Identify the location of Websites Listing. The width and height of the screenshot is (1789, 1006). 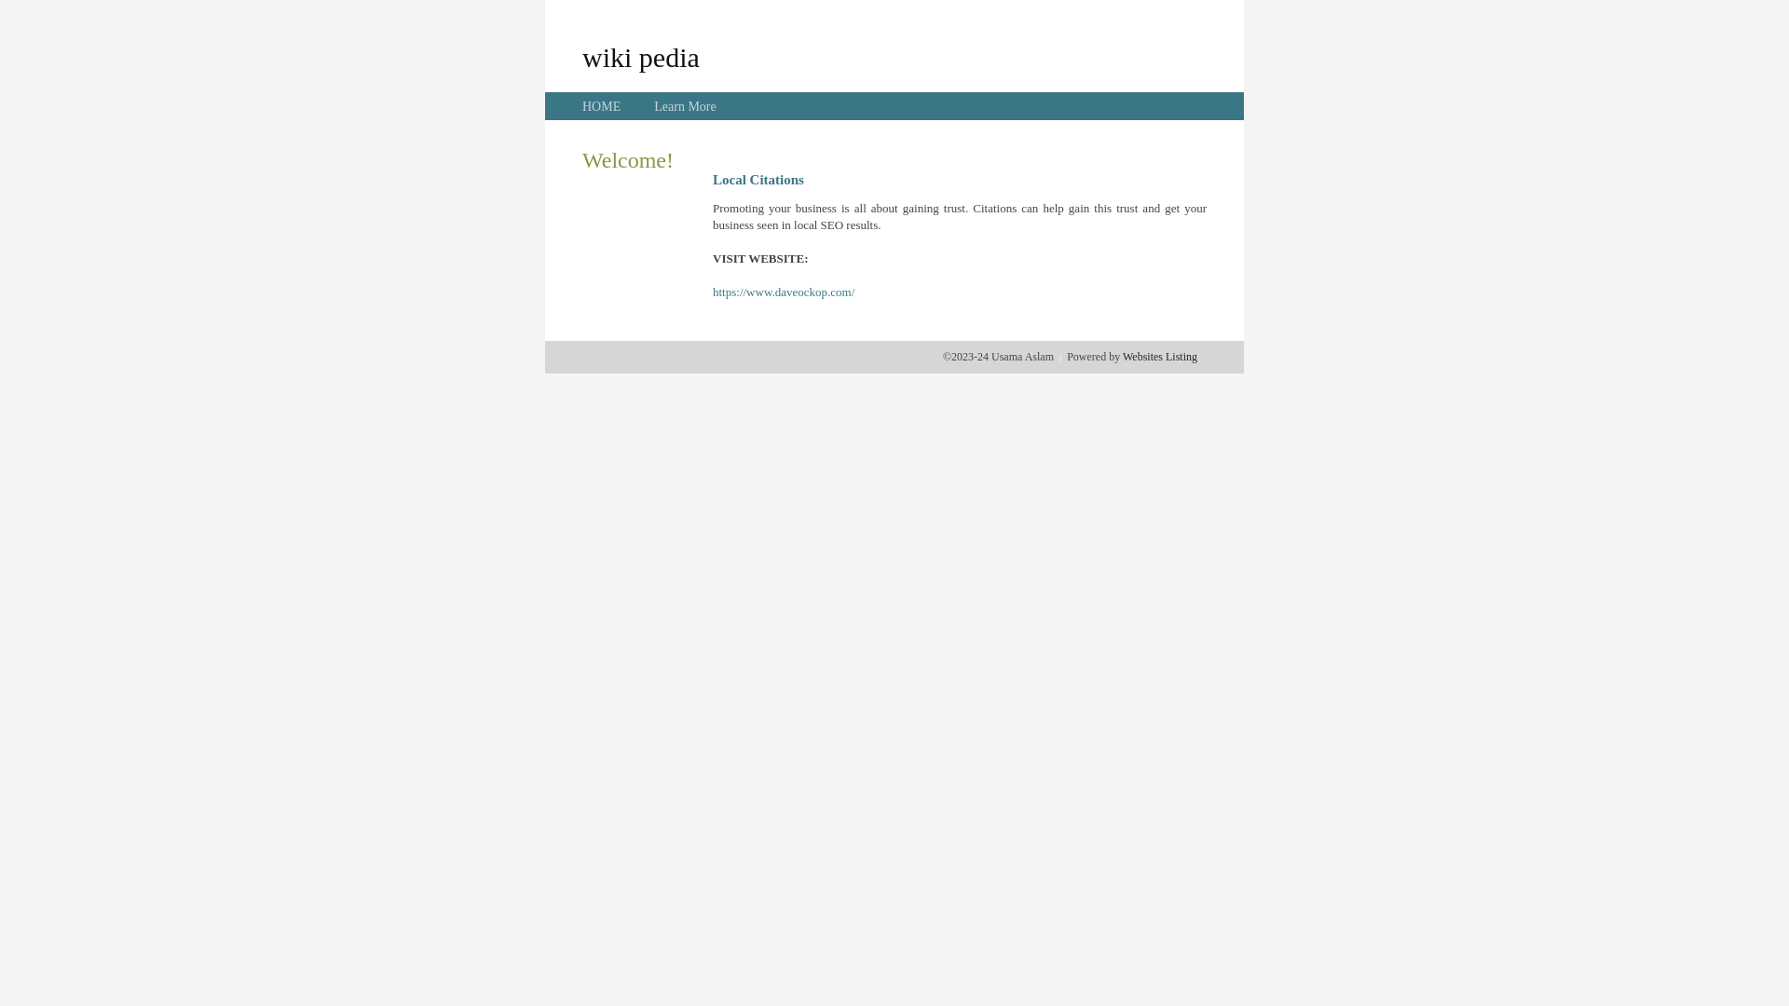
(1160, 357).